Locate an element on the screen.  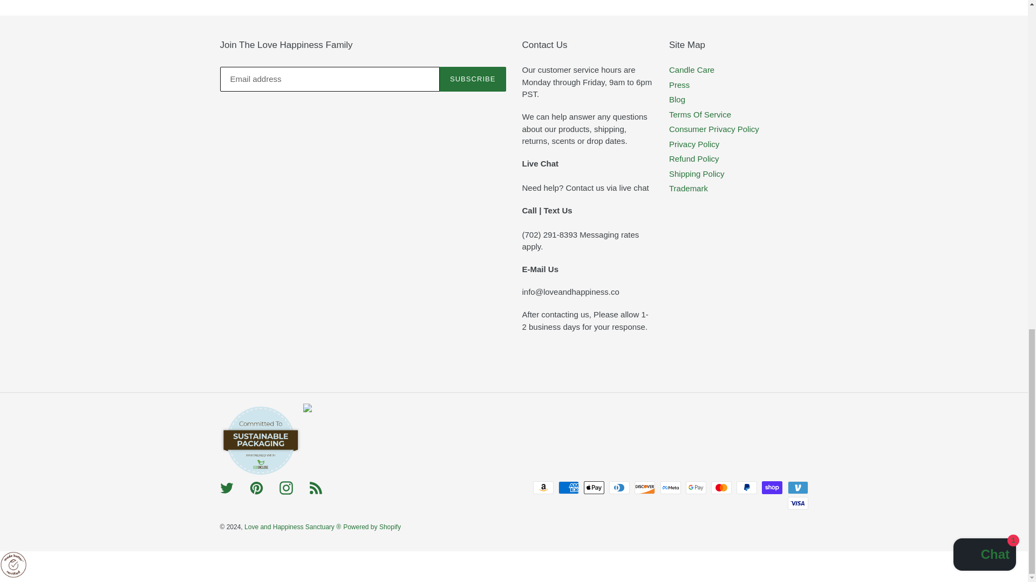
Privacy Policy is located at coordinates (694, 144).